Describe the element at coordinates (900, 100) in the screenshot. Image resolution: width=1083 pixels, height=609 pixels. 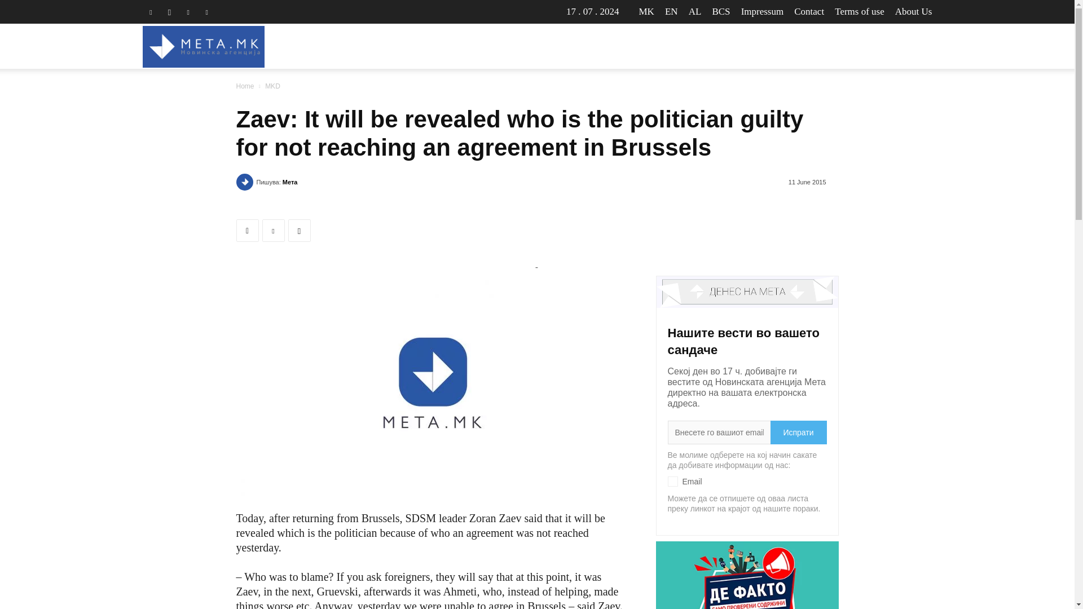
I see `Search` at that location.